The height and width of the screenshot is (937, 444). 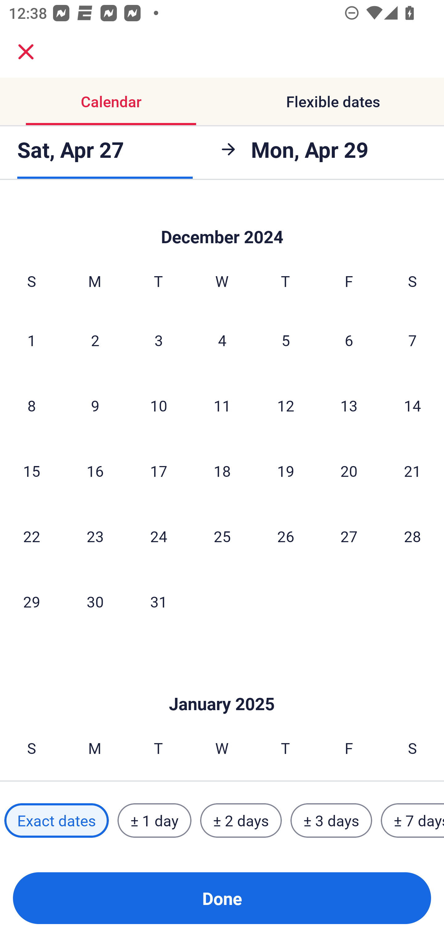 What do you see at coordinates (286, 471) in the screenshot?
I see `19 Thursday, December 19, 2024` at bounding box center [286, 471].